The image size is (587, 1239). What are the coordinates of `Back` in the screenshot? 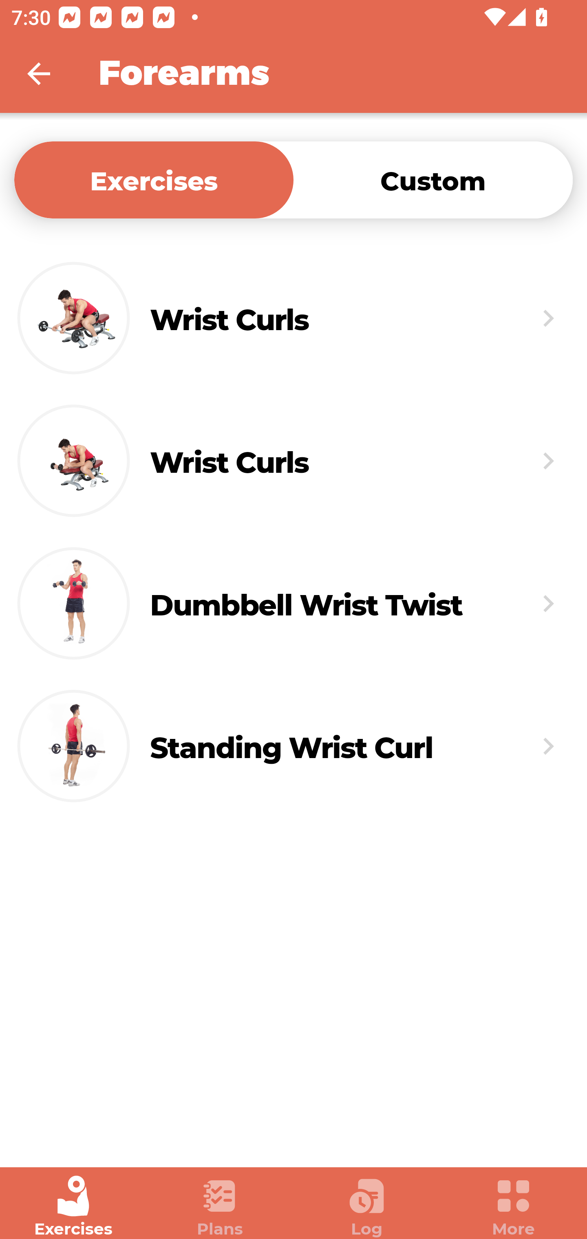 It's located at (49, 73).